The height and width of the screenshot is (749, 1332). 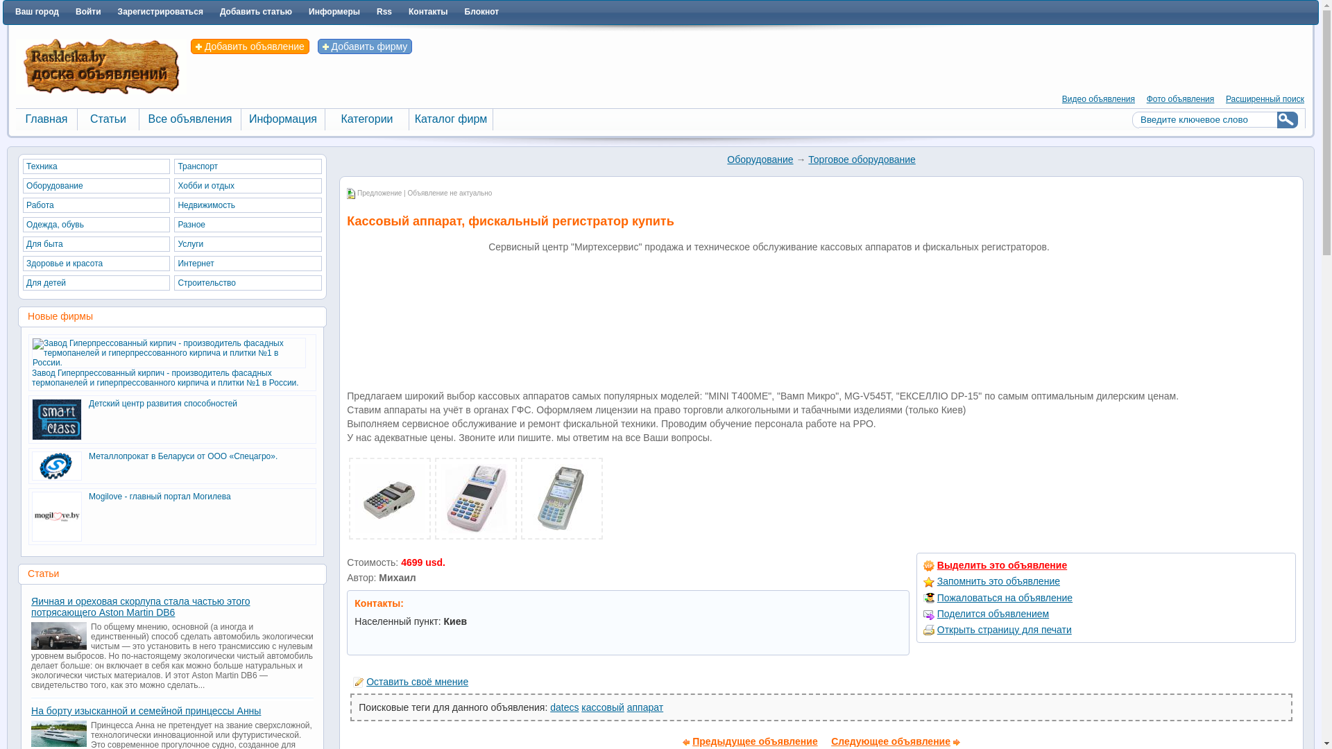 I want to click on Rss, so click(x=384, y=12).